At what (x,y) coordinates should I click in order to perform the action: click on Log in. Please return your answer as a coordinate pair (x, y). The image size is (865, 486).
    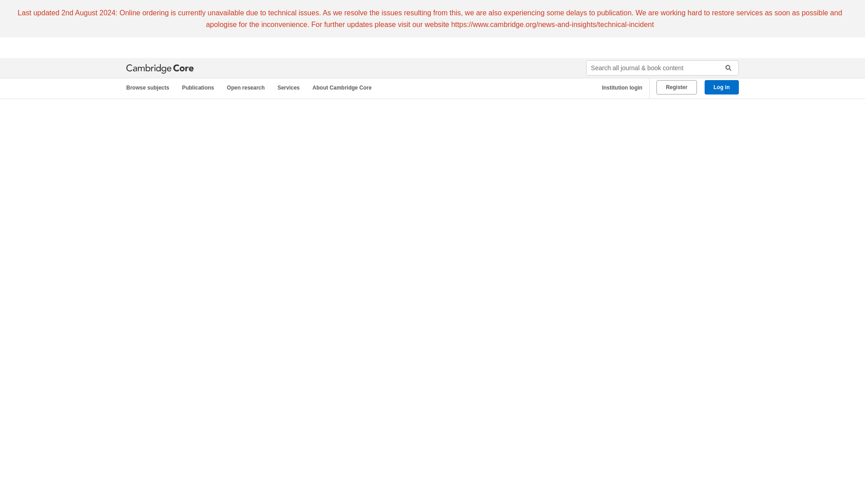
    Looking at the image, I should click on (722, 87).